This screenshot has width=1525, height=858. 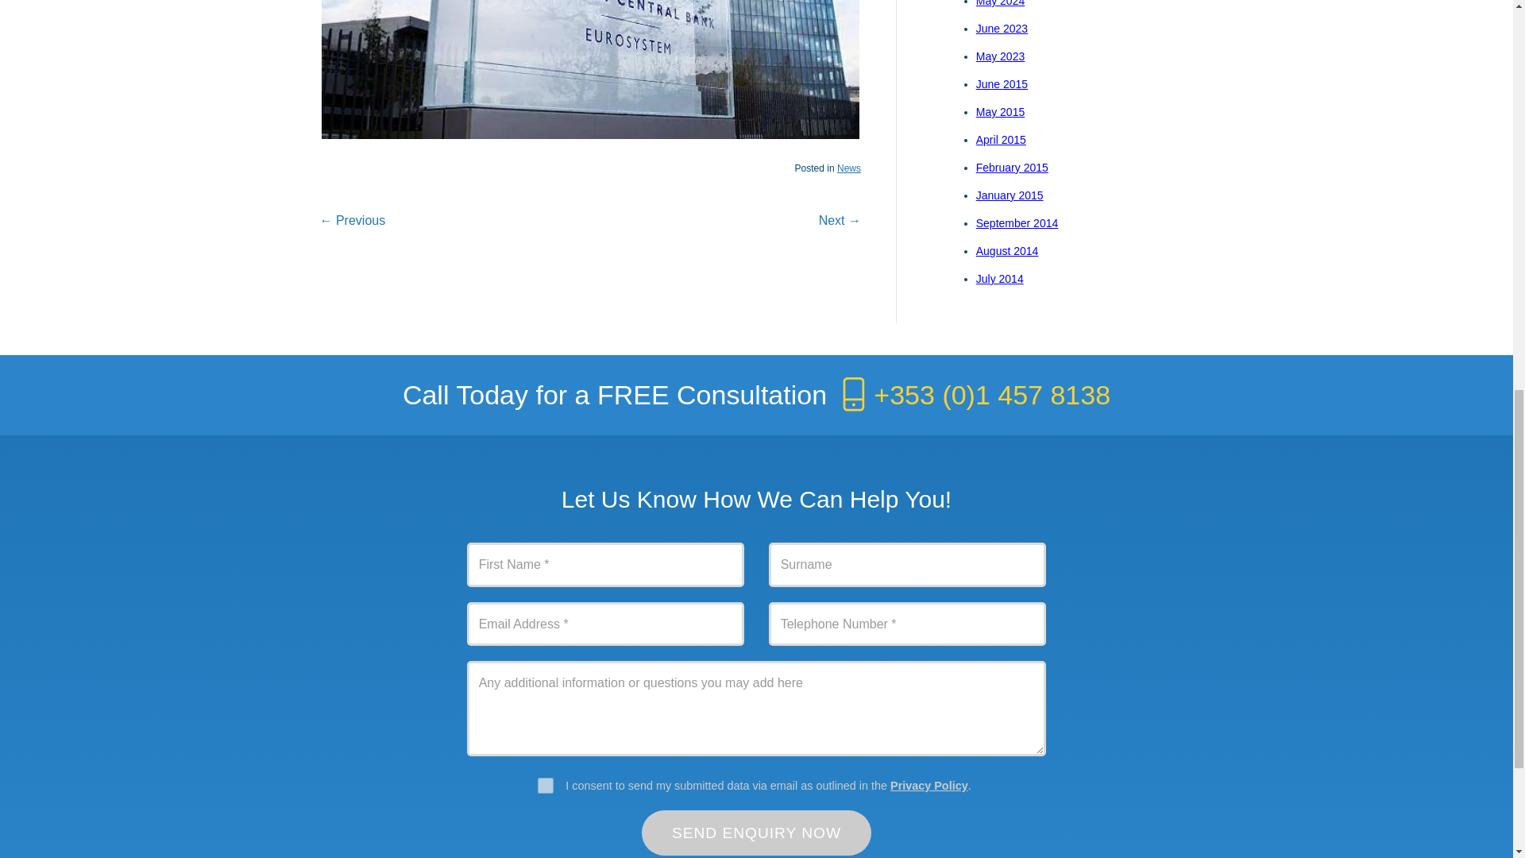 I want to click on June 2023, so click(x=1002, y=29).